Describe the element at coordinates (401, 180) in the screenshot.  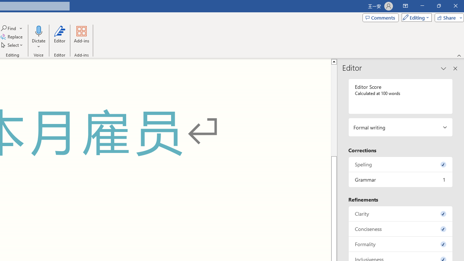
I see `Grammar, 1 issue. Press space or enter to review items.` at that location.